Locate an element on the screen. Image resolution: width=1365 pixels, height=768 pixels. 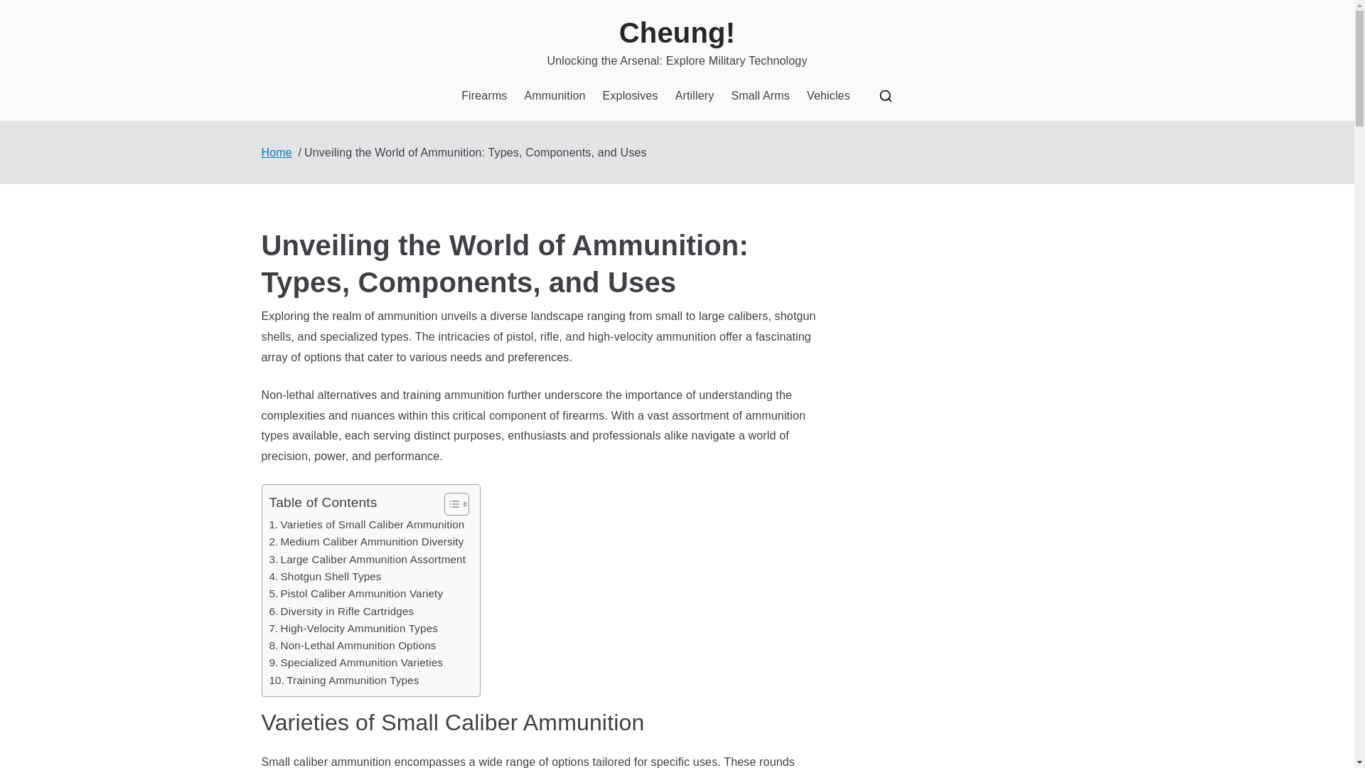
Search is located at coordinates (26, 11).